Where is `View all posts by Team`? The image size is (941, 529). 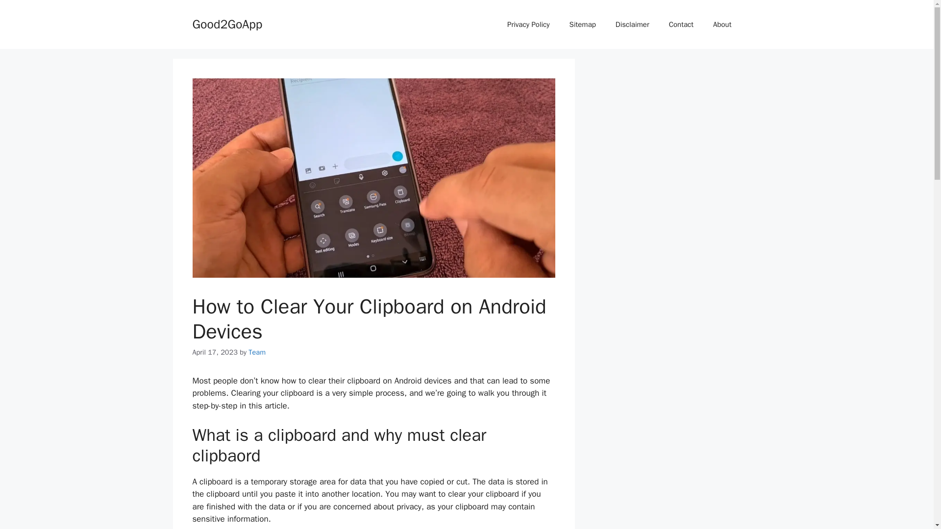
View all posts by Team is located at coordinates (257, 352).